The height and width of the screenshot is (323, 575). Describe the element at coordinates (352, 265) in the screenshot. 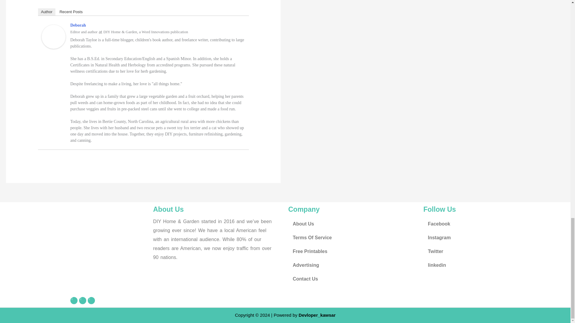

I see `Advertising` at that location.